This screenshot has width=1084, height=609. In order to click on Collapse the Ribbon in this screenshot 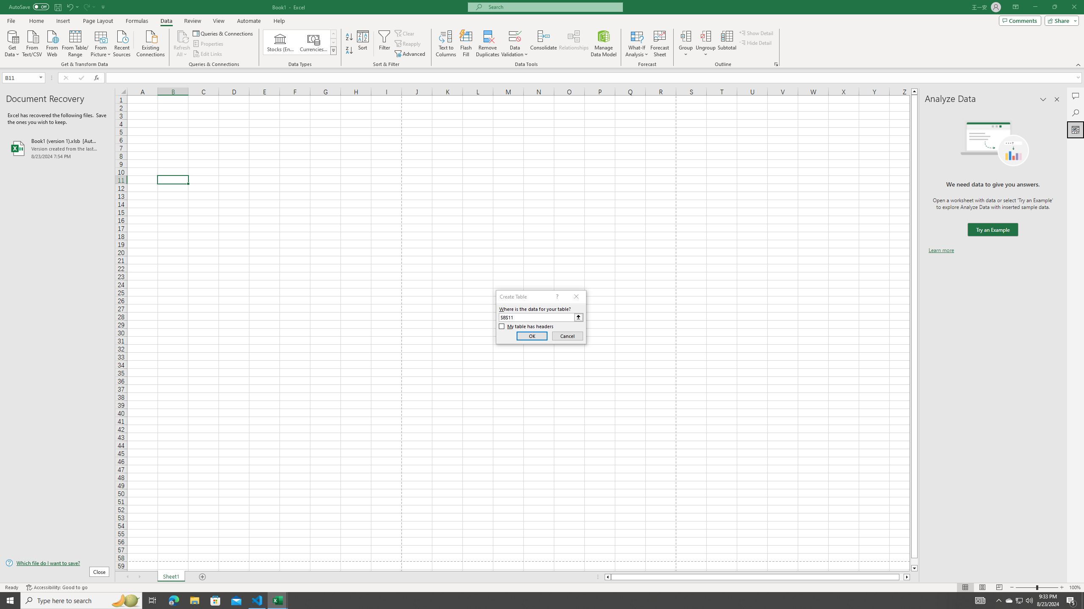, I will do `click(1078, 64)`.